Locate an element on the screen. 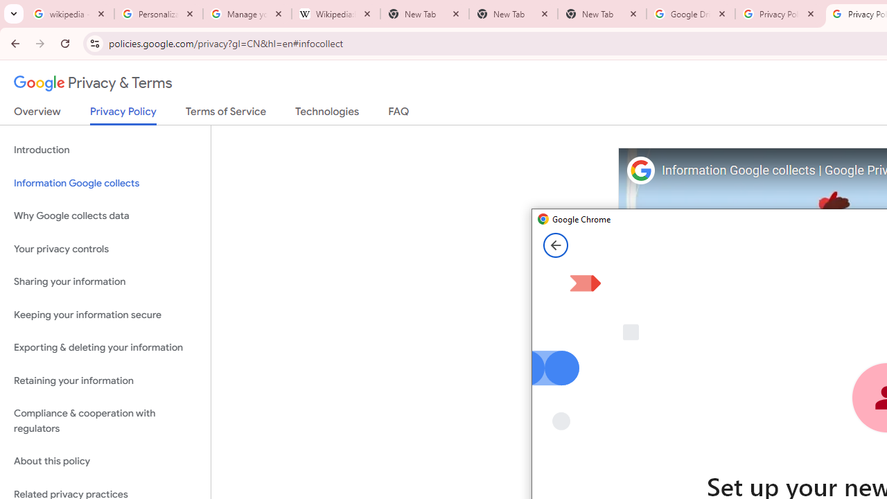 The width and height of the screenshot is (887, 499). New Tab is located at coordinates (513, 14).